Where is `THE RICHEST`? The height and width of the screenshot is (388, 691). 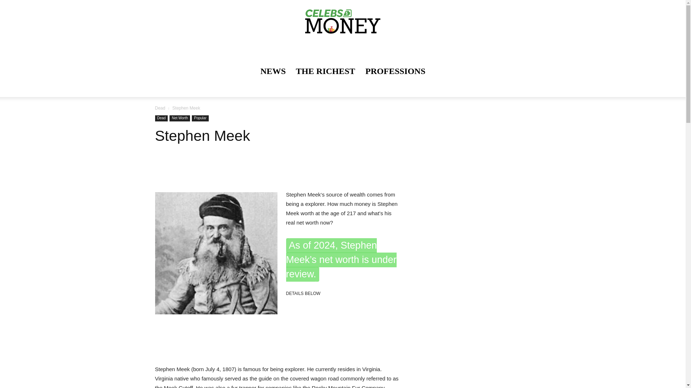
THE RICHEST is located at coordinates (325, 71).